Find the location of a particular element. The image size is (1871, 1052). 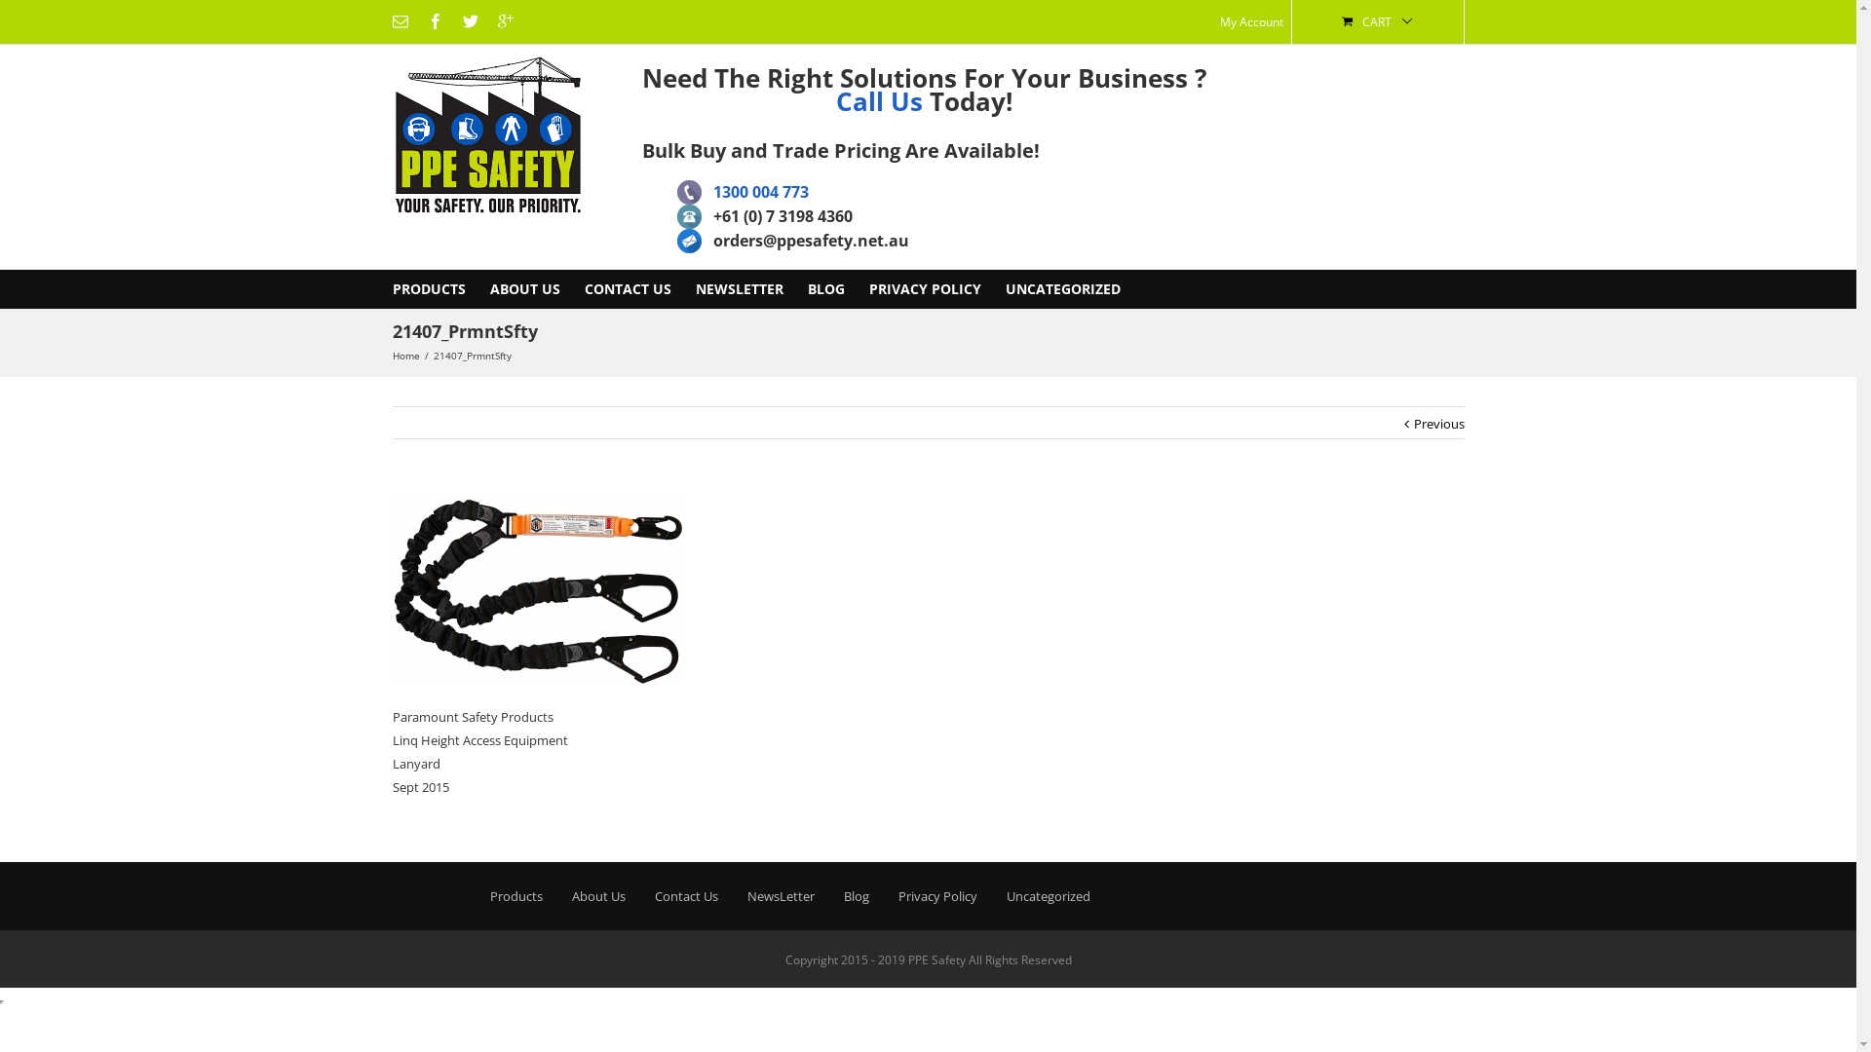

PRODUCTS is located at coordinates (429, 289).